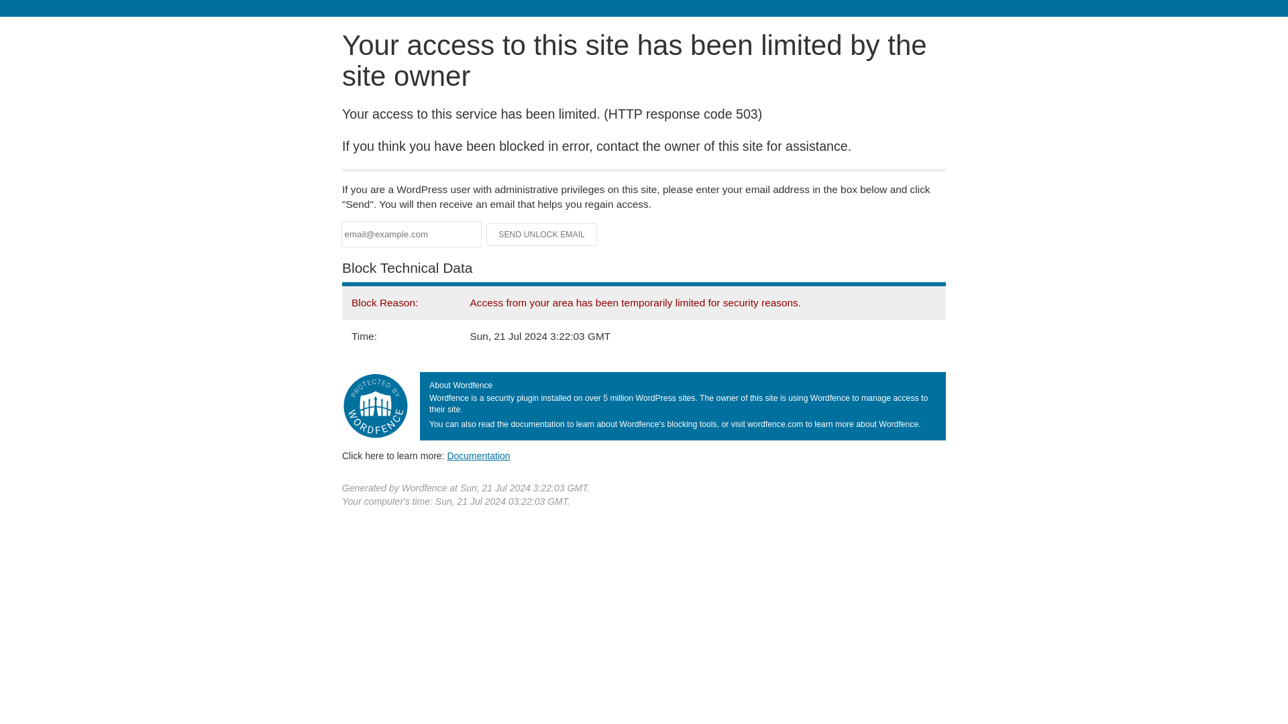  I want to click on Send Unlock Email, so click(542, 235).